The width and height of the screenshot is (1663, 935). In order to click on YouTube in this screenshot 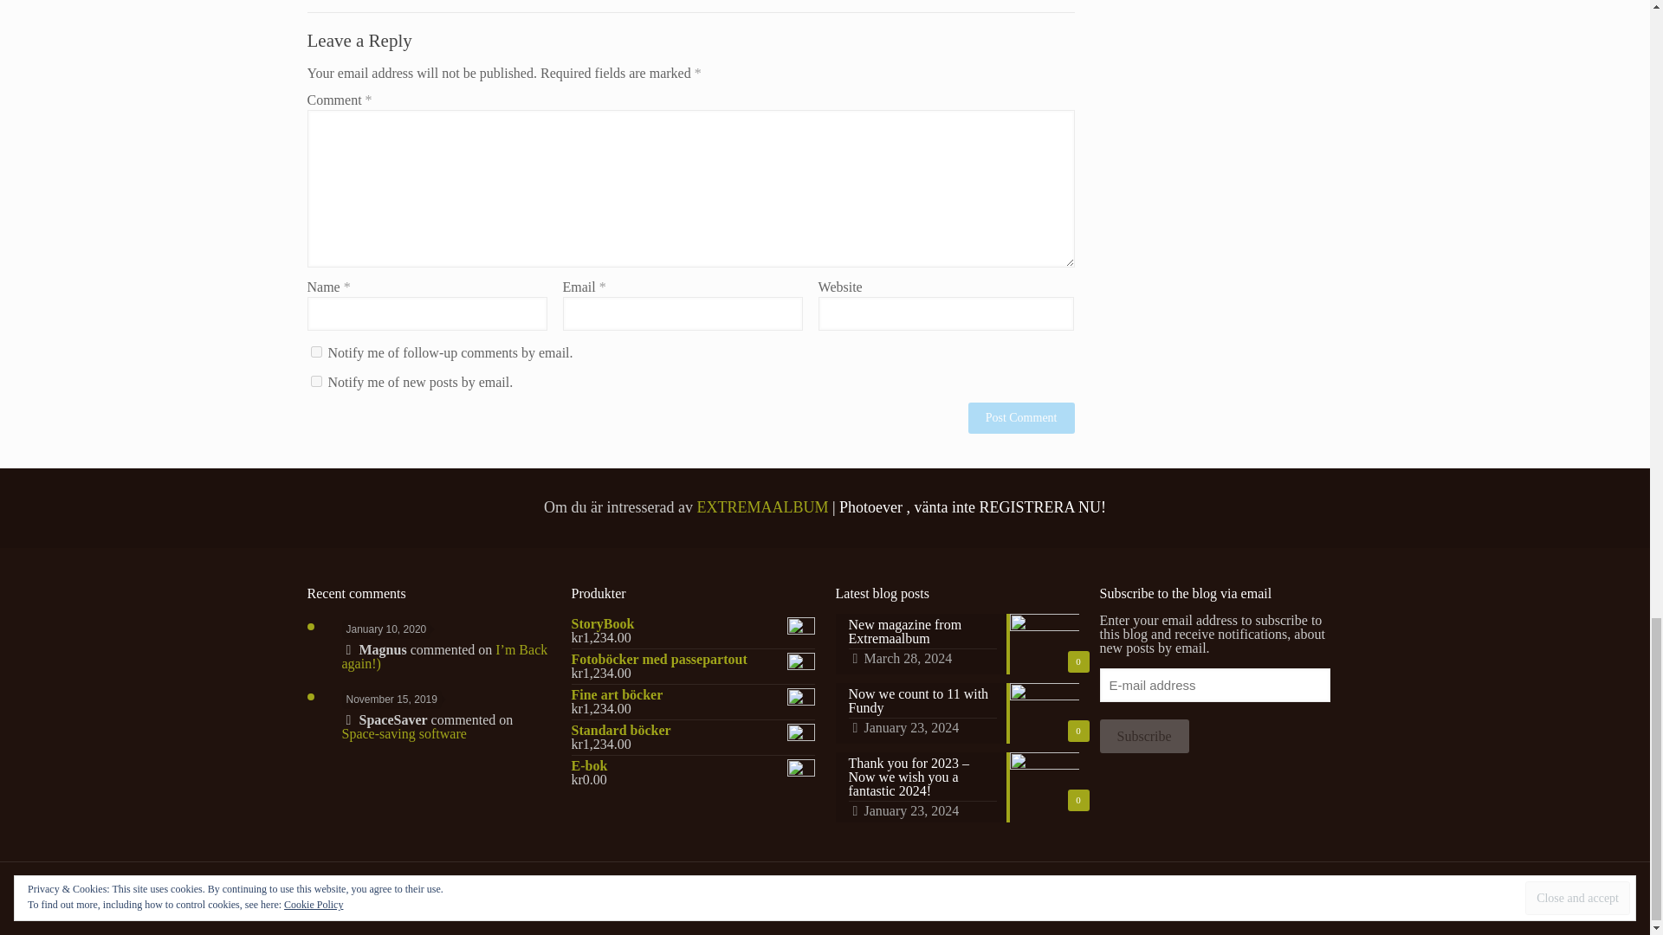, I will do `click(1268, 895)`.